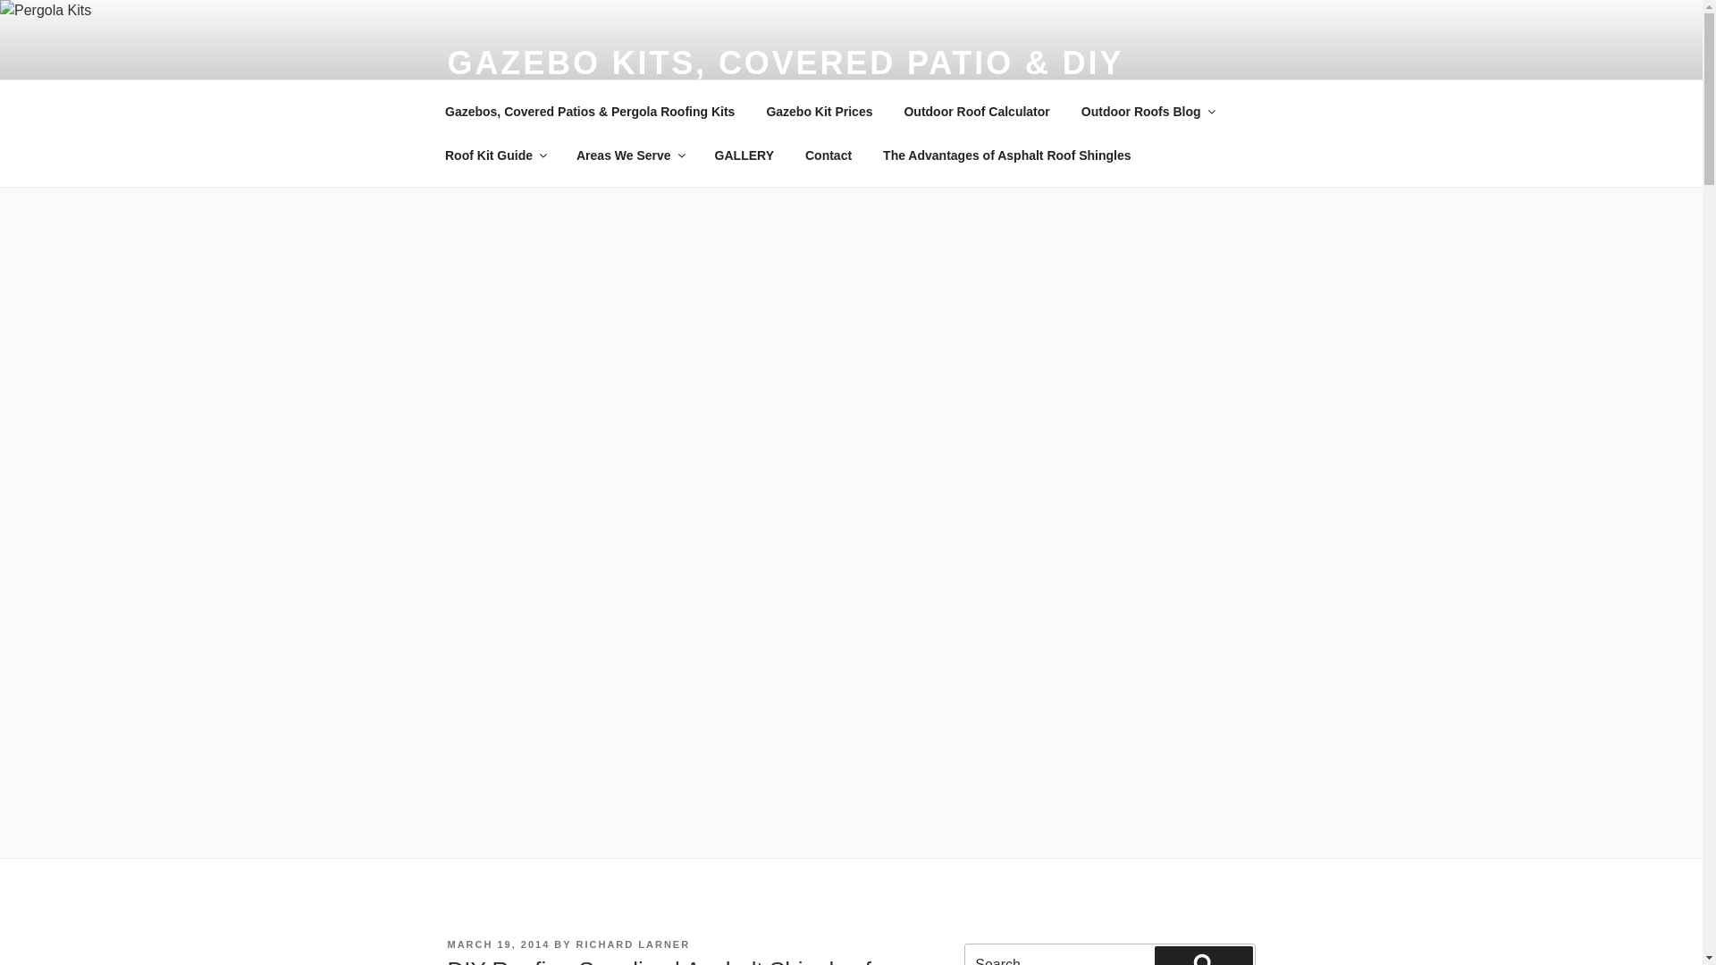 The width and height of the screenshot is (1716, 965). What do you see at coordinates (744, 155) in the screenshot?
I see `GALLERY` at bounding box center [744, 155].